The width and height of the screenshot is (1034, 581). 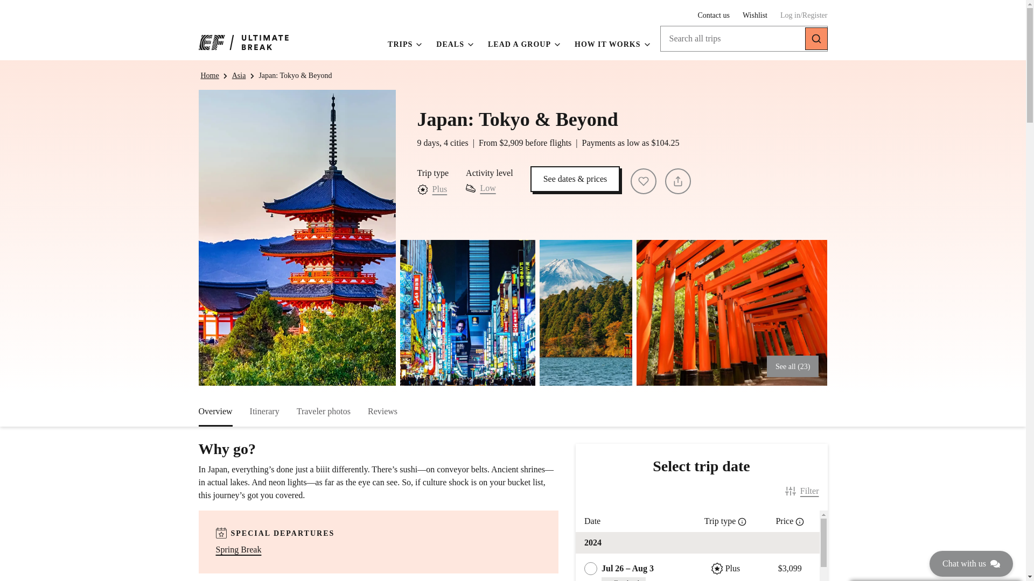 I want to click on Wishlist, so click(x=754, y=15).